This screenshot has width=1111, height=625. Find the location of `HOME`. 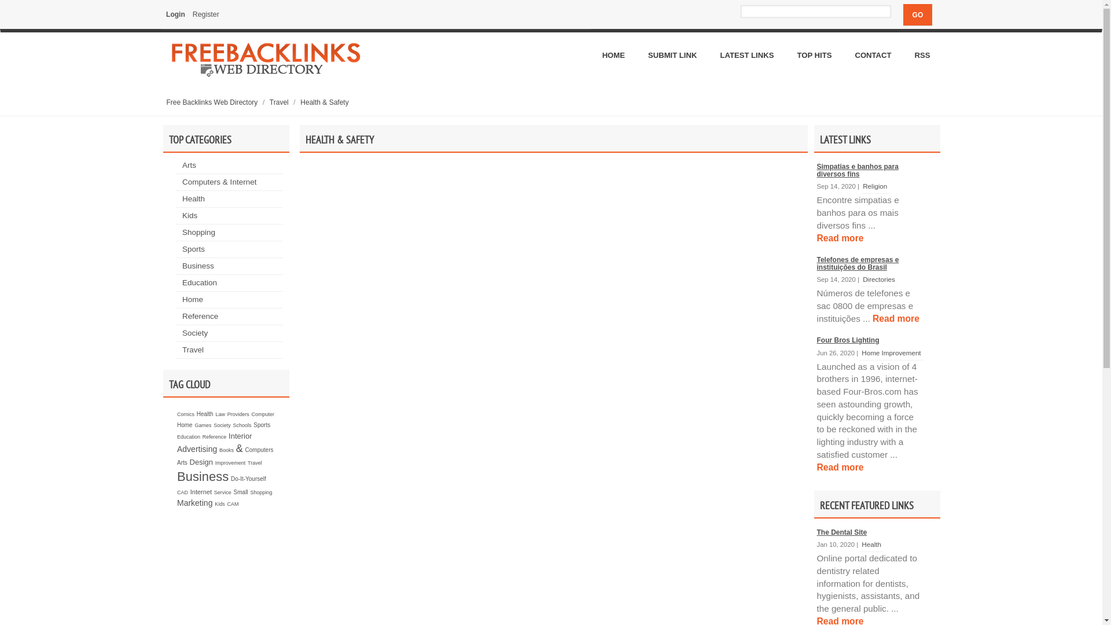

HOME is located at coordinates (613, 56).